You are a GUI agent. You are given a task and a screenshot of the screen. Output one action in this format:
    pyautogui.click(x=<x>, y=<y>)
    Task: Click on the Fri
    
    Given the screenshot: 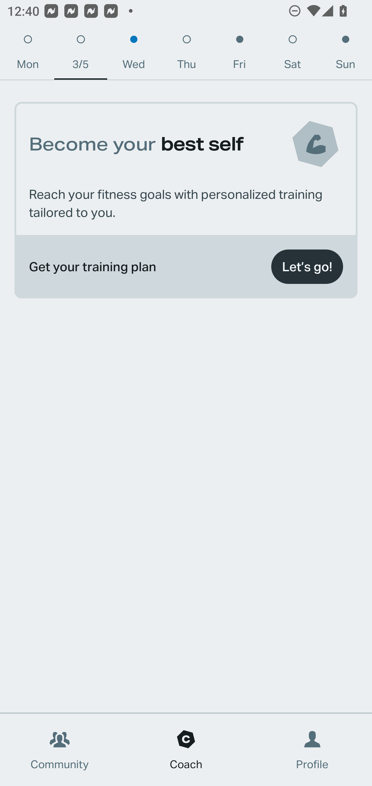 What is the action you would take?
    pyautogui.click(x=239, y=54)
    